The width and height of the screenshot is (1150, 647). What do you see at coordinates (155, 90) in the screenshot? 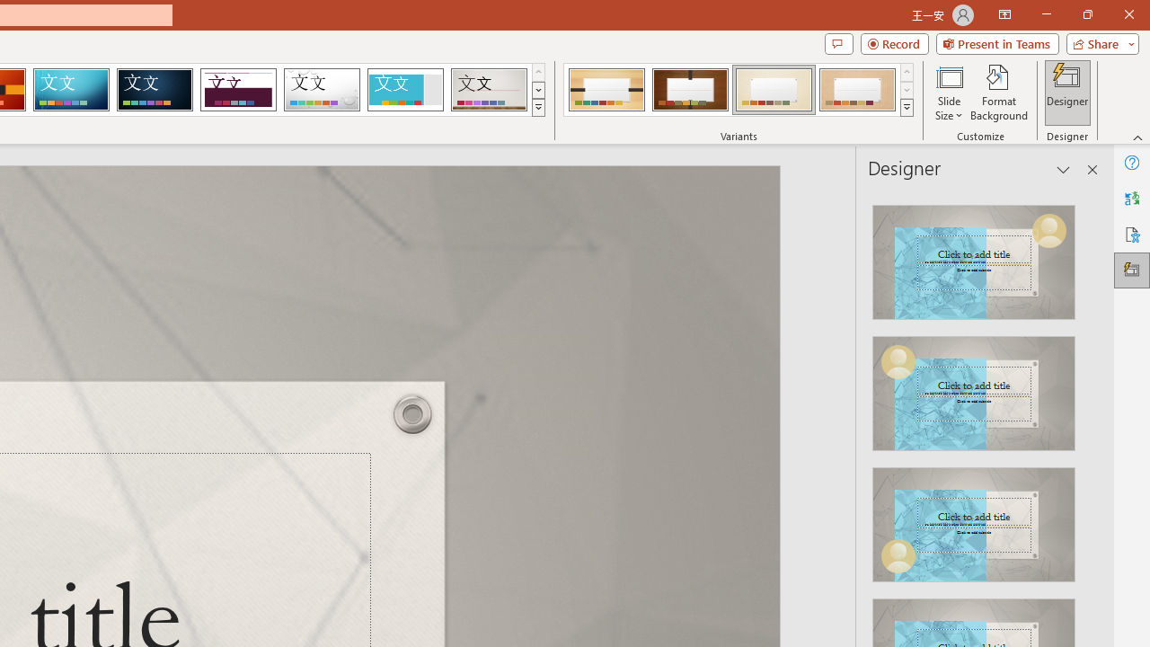
I see `Damask` at bounding box center [155, 90].